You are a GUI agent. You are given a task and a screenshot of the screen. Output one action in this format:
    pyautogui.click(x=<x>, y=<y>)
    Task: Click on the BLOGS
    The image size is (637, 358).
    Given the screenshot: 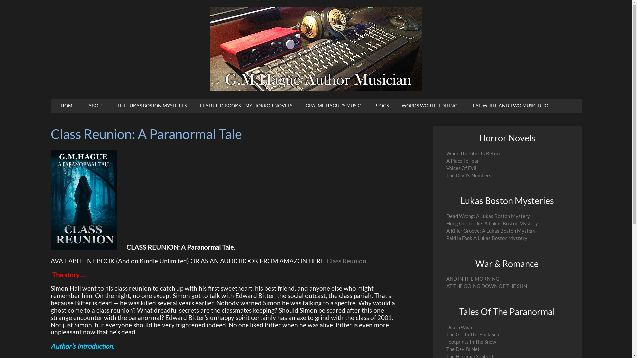 What is the action you would take?
    pyautogui.click(x=382, y=106)
    